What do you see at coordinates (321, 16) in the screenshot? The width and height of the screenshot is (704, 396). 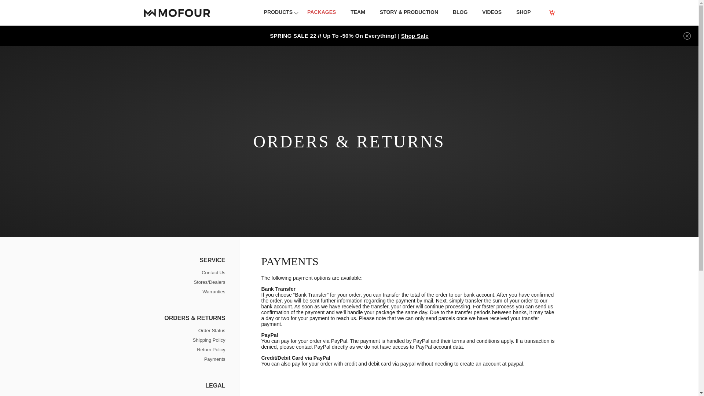 I see `PACKAGES` at bounding box center [321, 16].